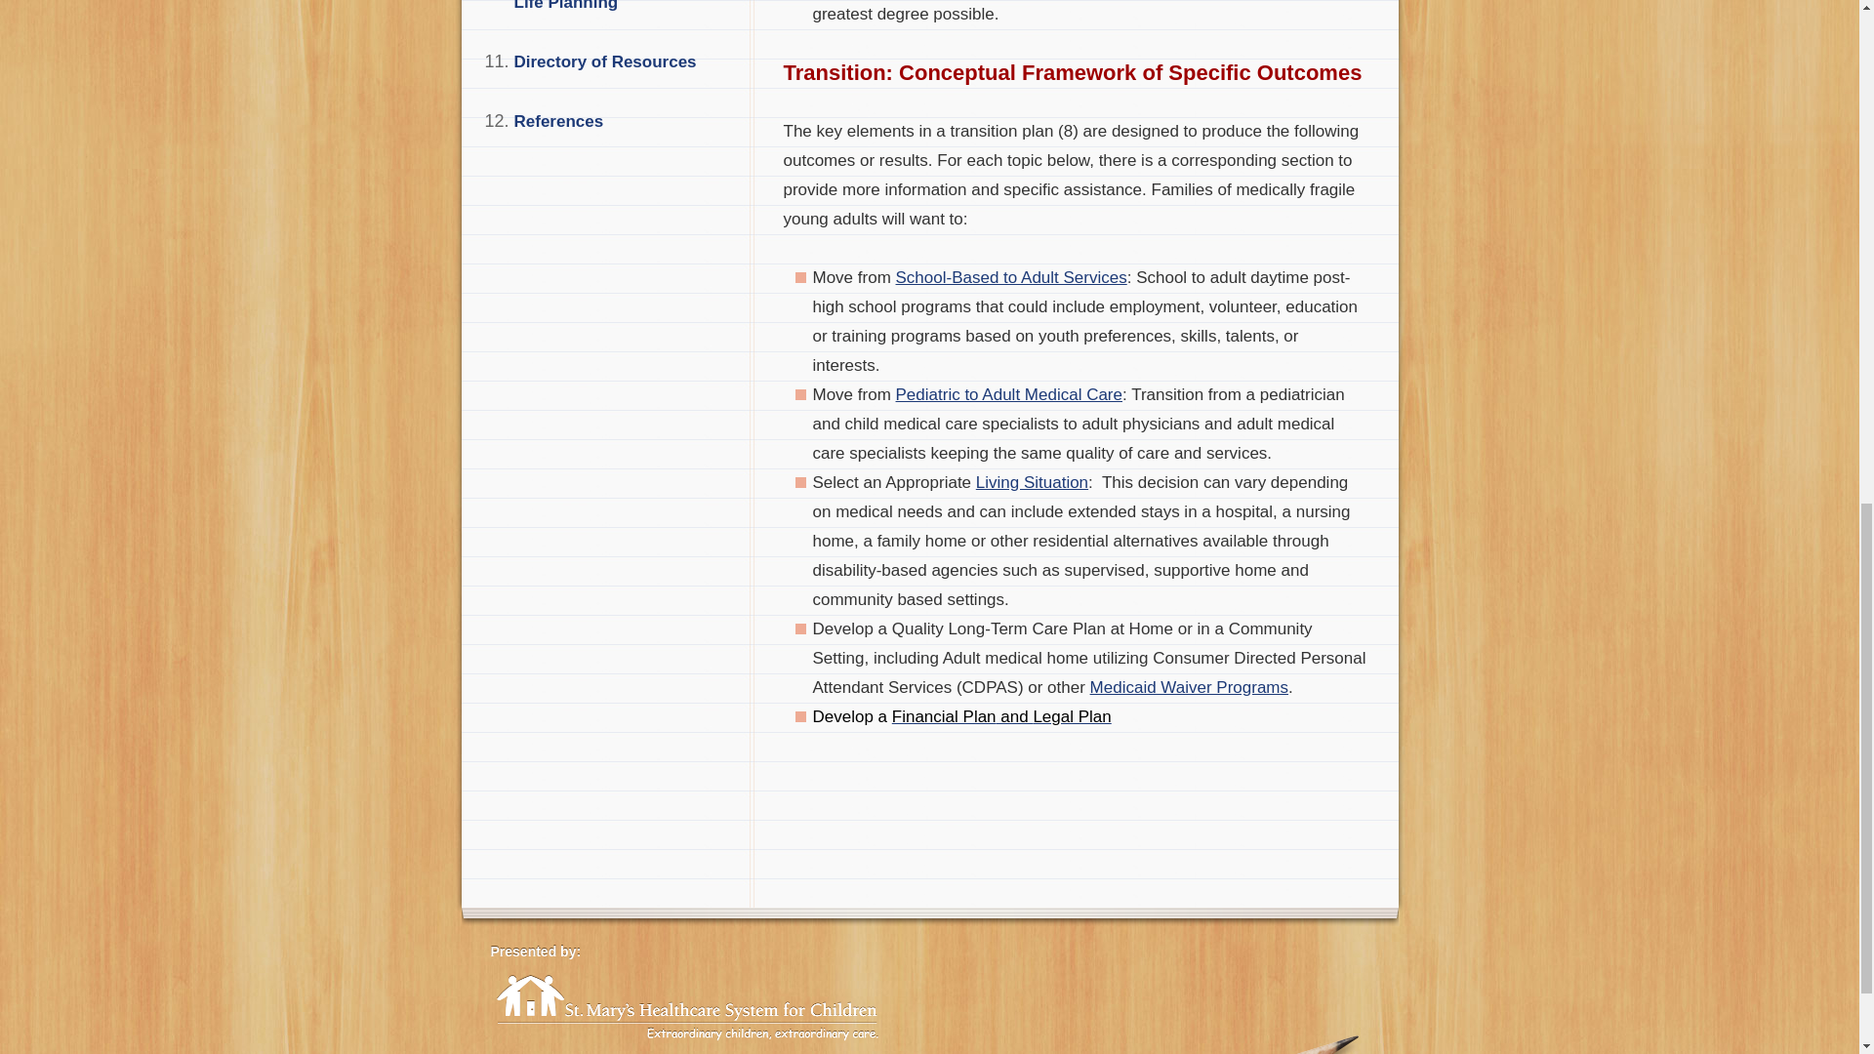 This screenshot has height=1054, width=1874. I want to click on Financial Plan and Legal Plan, so click(1001, 716).